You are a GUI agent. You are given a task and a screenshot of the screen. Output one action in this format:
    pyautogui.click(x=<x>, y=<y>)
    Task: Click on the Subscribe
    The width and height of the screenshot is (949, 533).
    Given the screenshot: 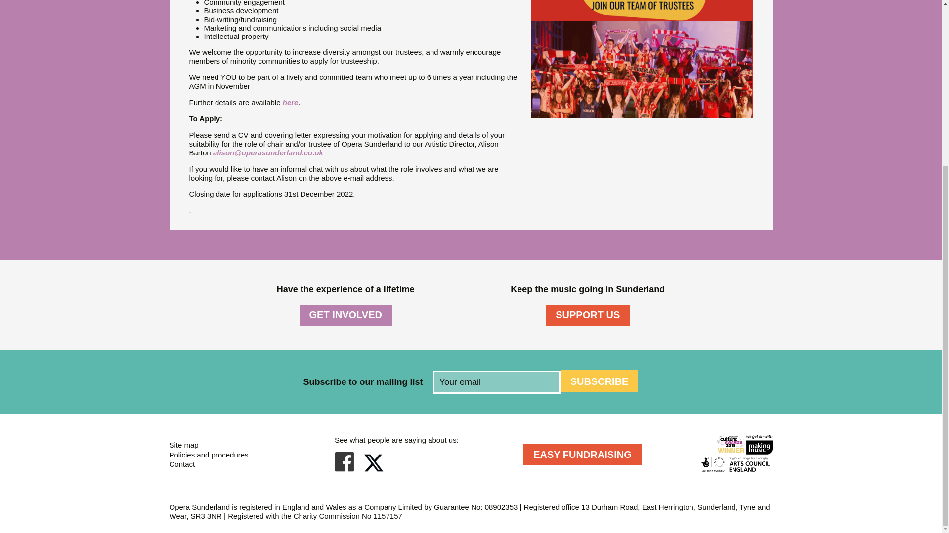 What is the action you would take?
    pyautogui.click(x=600, y=381)
    